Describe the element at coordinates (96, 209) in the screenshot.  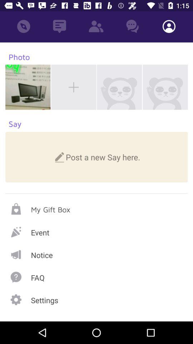
I see `go to my gift box` at that location.